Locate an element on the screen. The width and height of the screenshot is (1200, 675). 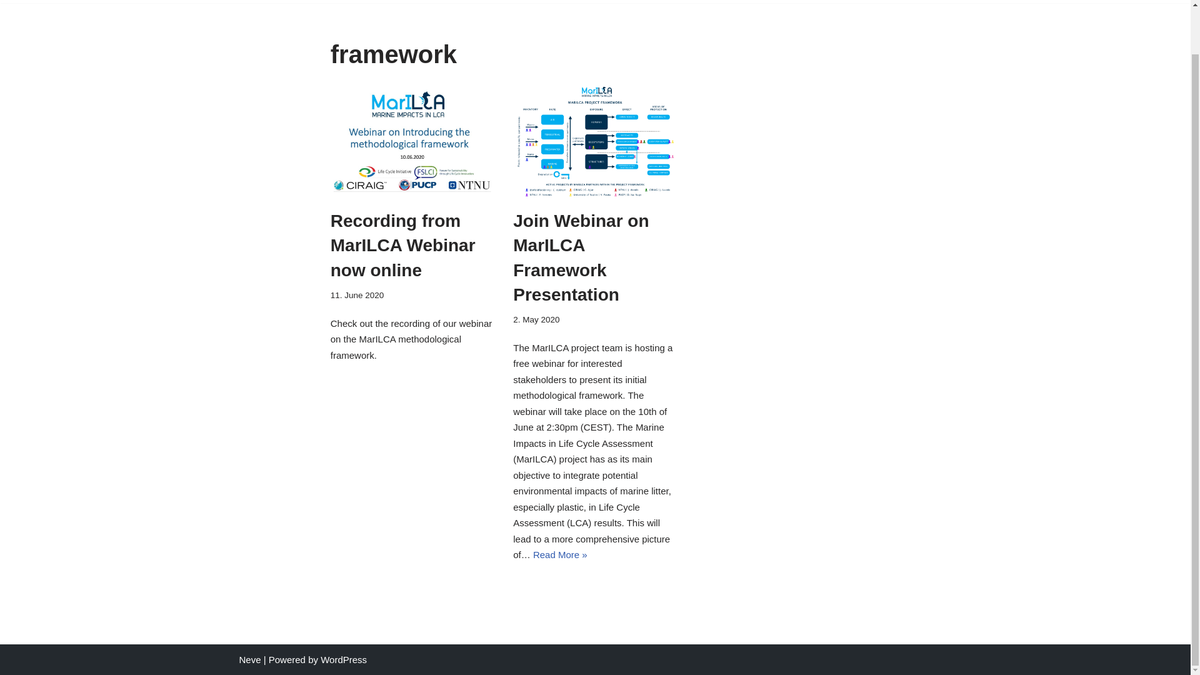
Recording from MarILCA Webinar now online is located at coordinates (402, 245).